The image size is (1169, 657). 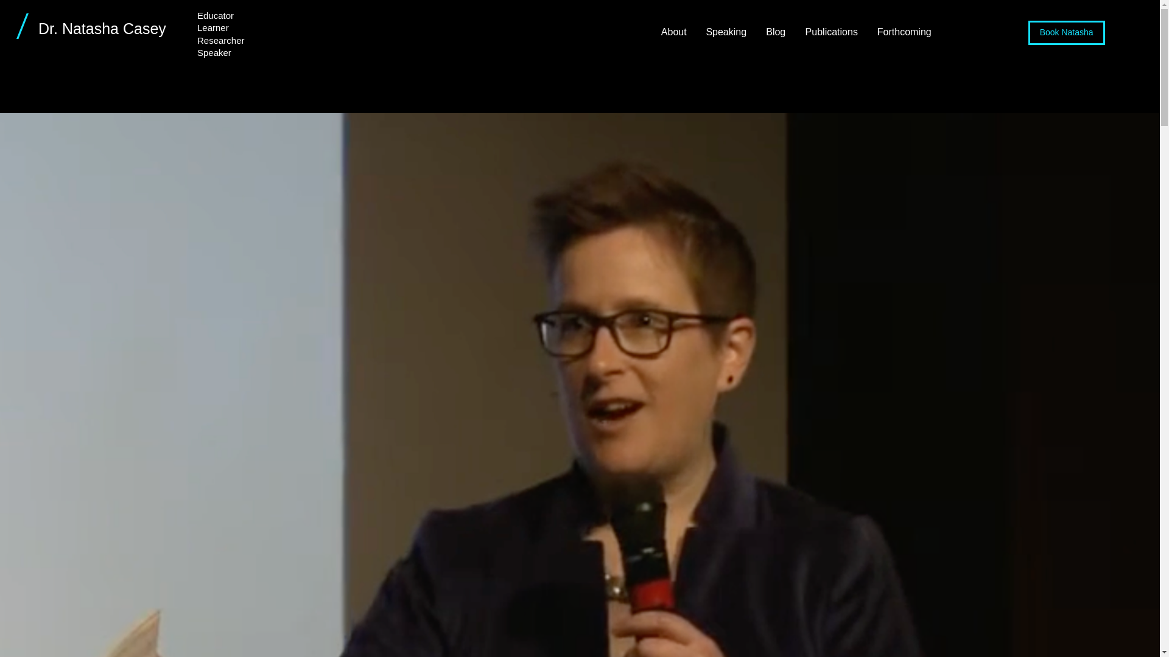 What do you see at coordinates (673, 32) in the screenshot?
I see `About` at bounding box center [673, 32].